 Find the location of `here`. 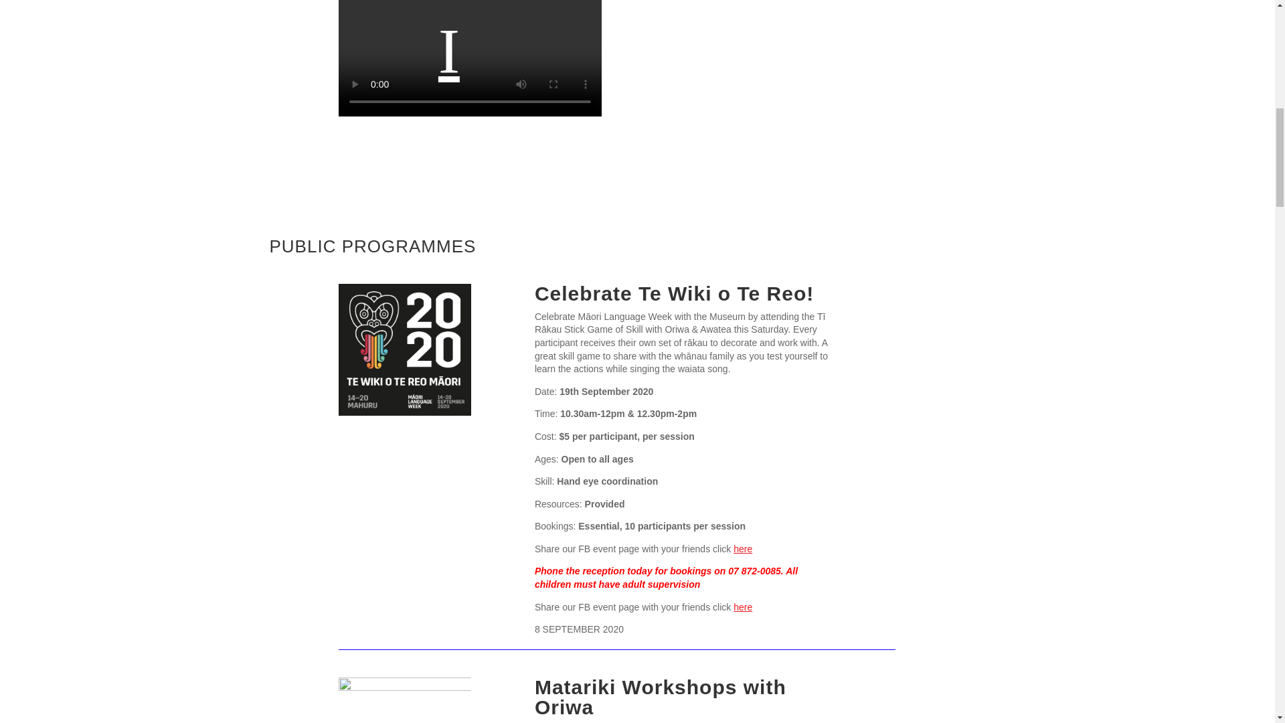

here is located at coordinates (743, 607).